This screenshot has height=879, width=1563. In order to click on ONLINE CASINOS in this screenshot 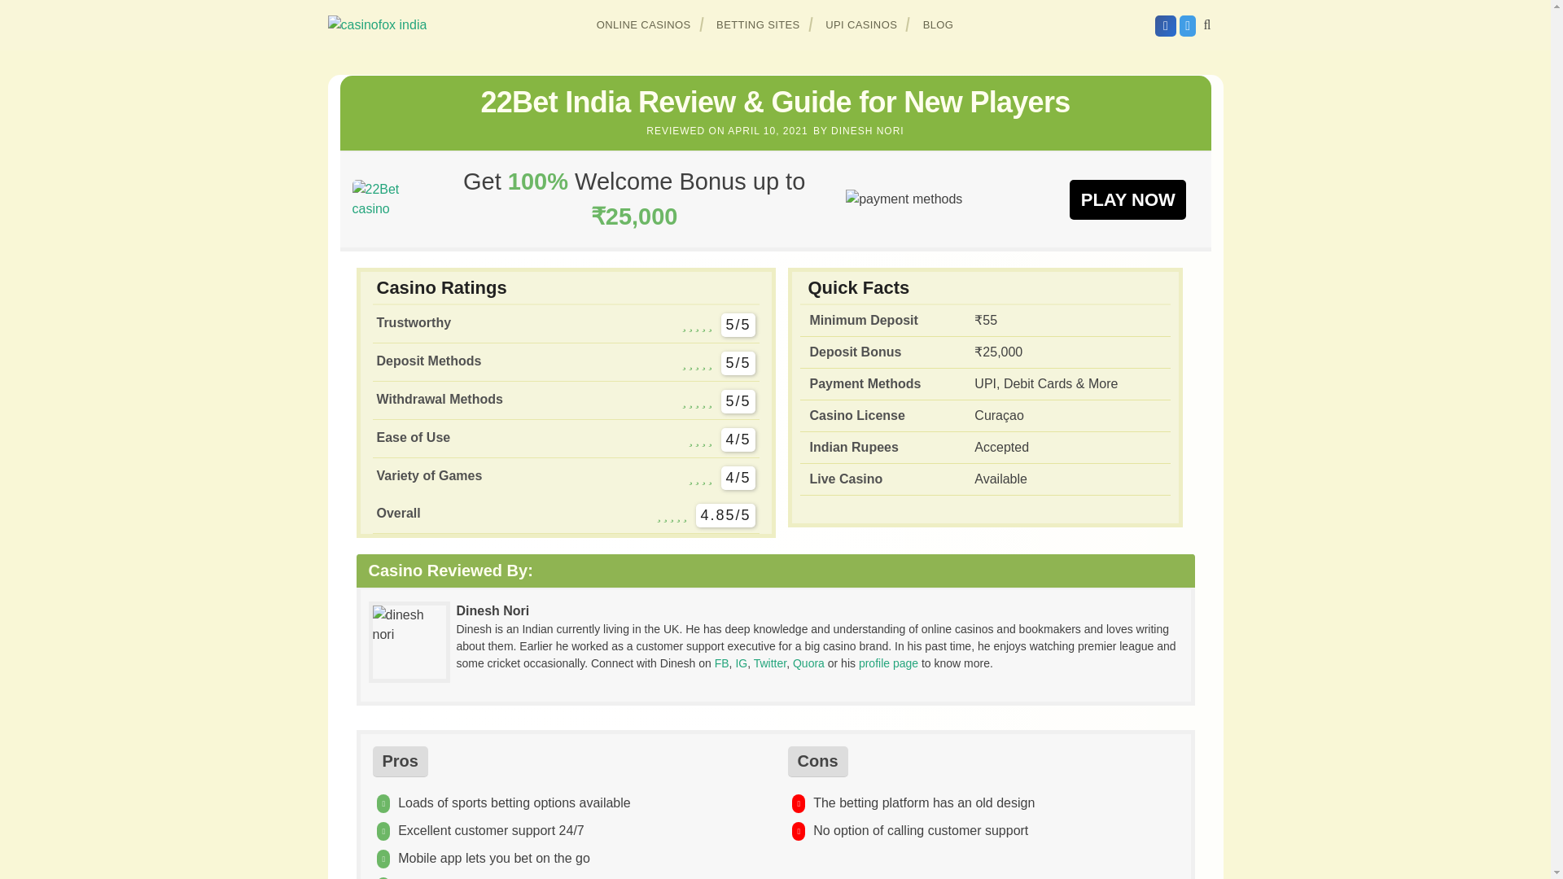, I will do `click(644, 24)`.